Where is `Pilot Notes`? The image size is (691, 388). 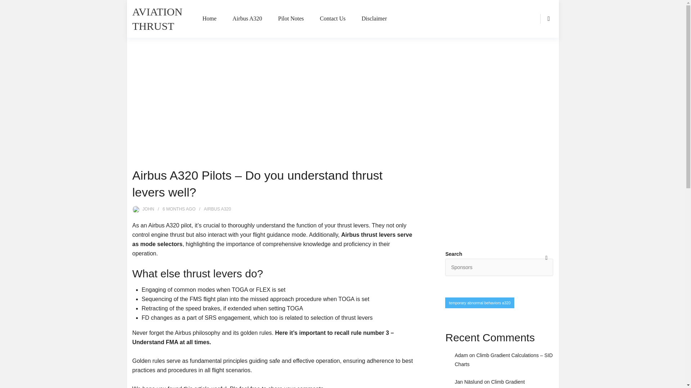
Pilot Notes is located at coordinates (291, 19).